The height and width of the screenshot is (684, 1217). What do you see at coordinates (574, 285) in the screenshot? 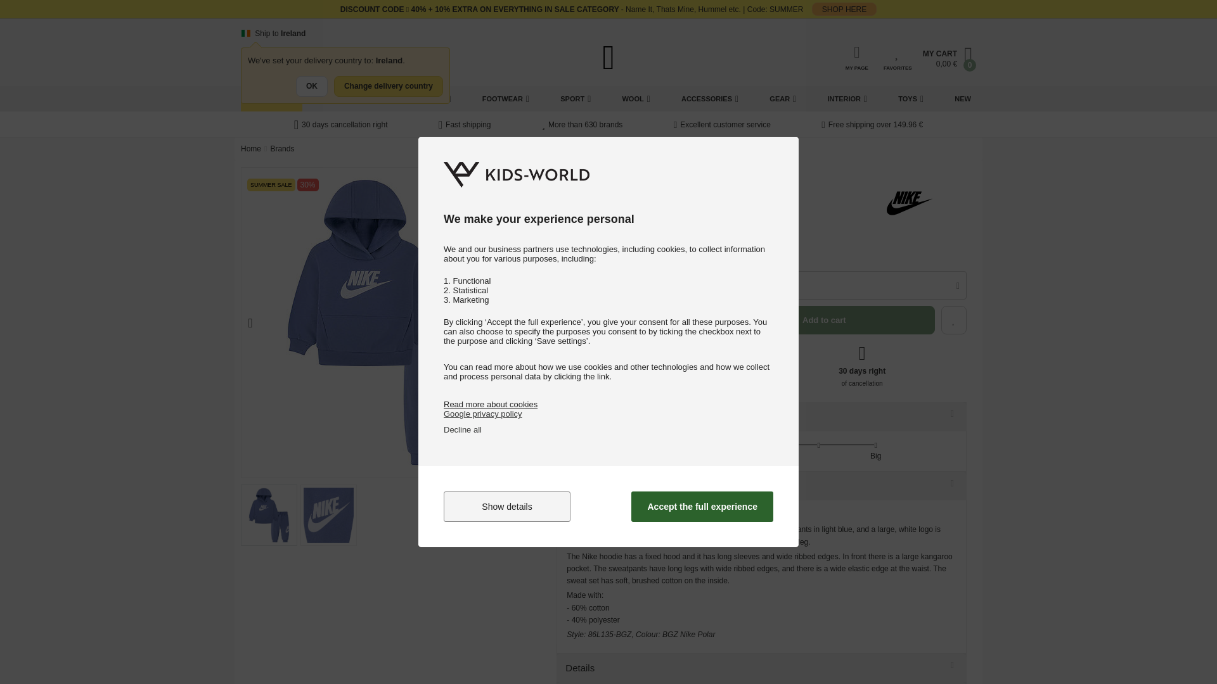
I see `1` at bounding box center [574, 285].